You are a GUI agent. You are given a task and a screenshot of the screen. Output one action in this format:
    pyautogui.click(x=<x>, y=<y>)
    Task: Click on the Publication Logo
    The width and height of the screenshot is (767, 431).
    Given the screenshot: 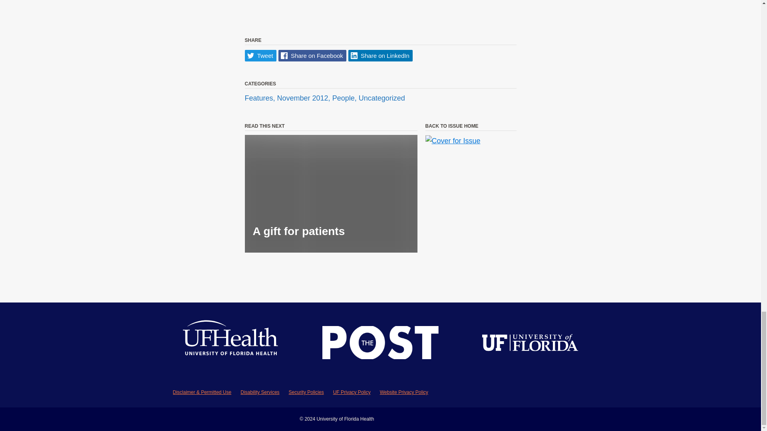 What is the action you would take?
    pyautogui.click(x=380, y=344)
    